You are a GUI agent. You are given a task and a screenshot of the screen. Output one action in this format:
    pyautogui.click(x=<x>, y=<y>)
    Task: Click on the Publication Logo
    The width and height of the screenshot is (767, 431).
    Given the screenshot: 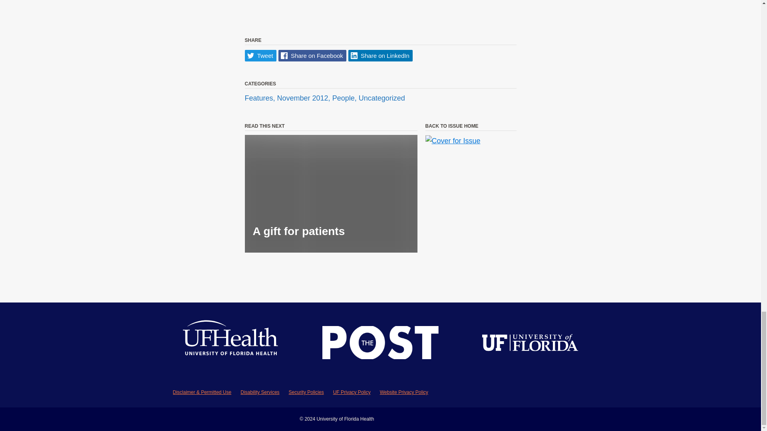 What is the action you would take?
    pyautogui.click(x=380, y=344)
    